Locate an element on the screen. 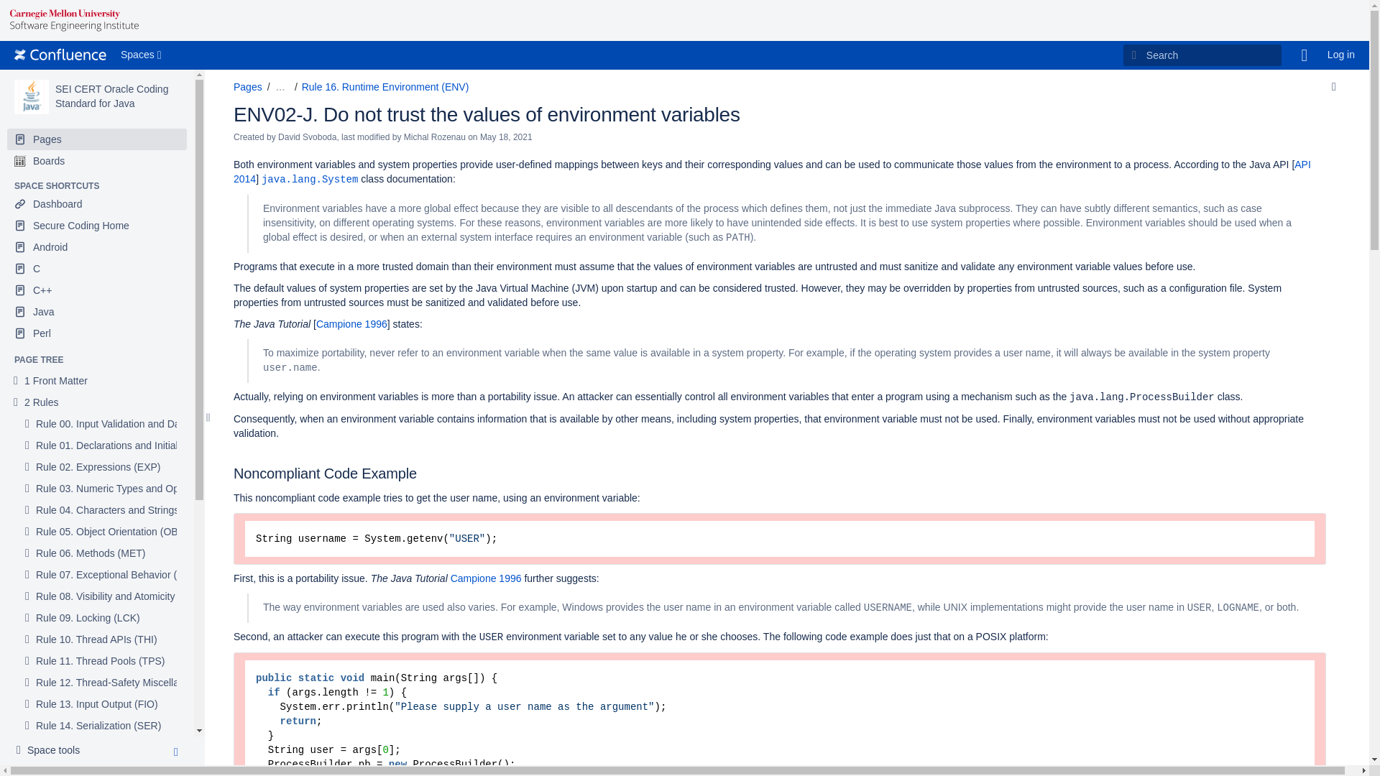 This screenshot has width=1380, height=776. Pages is located at coordinates (96, 139).